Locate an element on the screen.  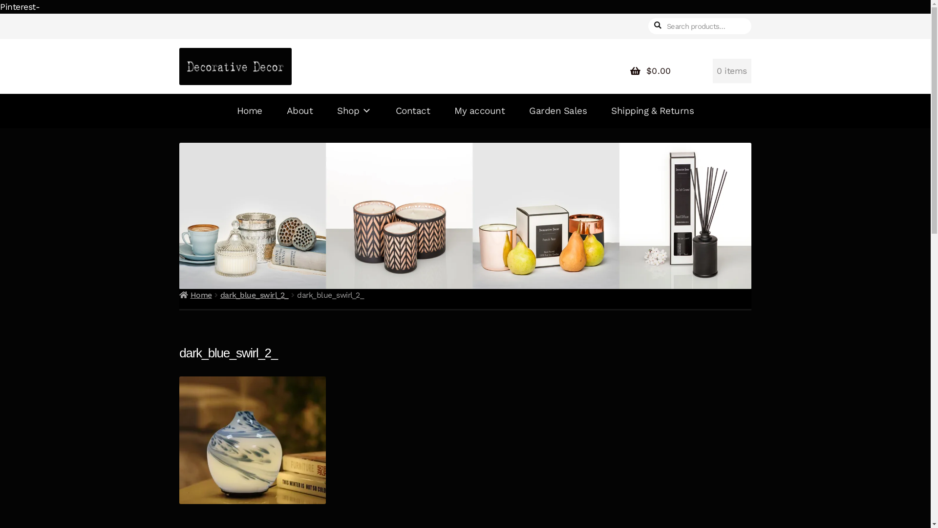
Garden Sales is located at coordinates (558, 111).